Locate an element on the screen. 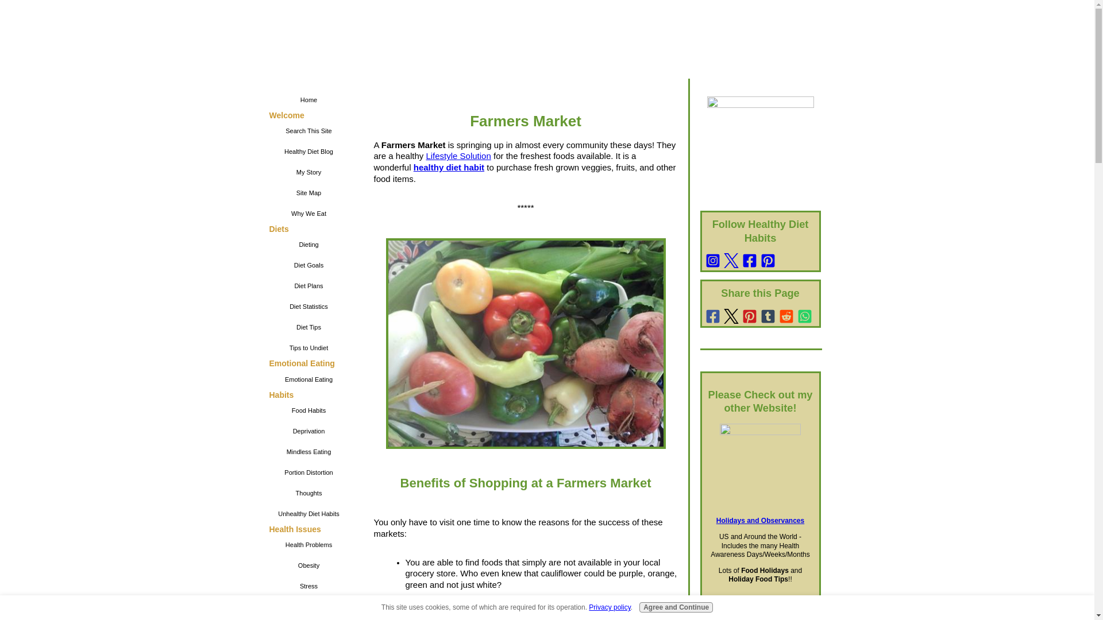  Diet Plans is located at coordinates (308, 286).